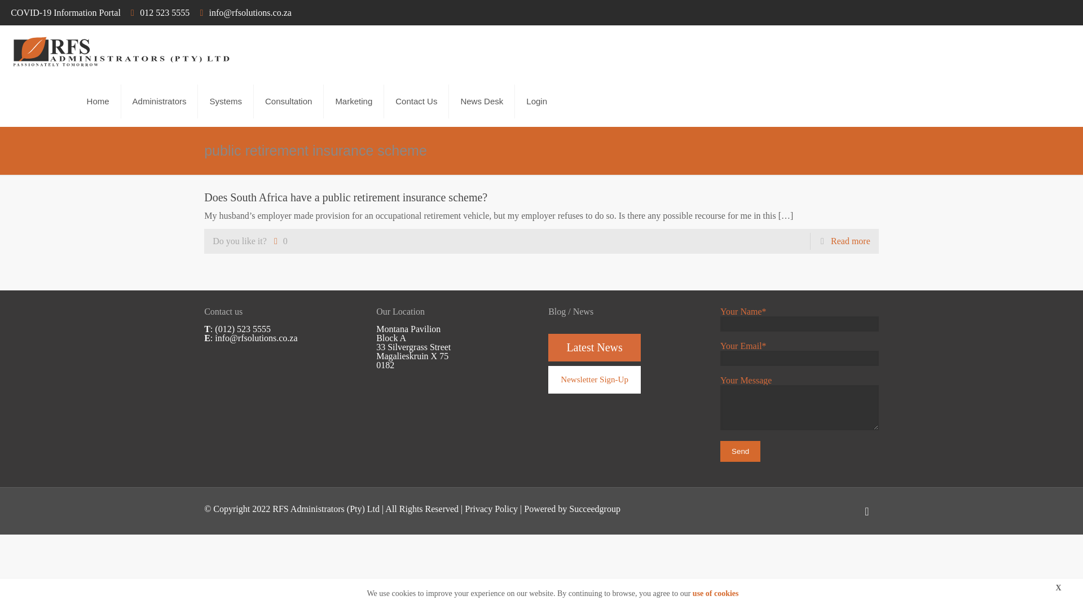 The image size is (1083, 609). I want to click on 012 523 5555, so click(165, 12).